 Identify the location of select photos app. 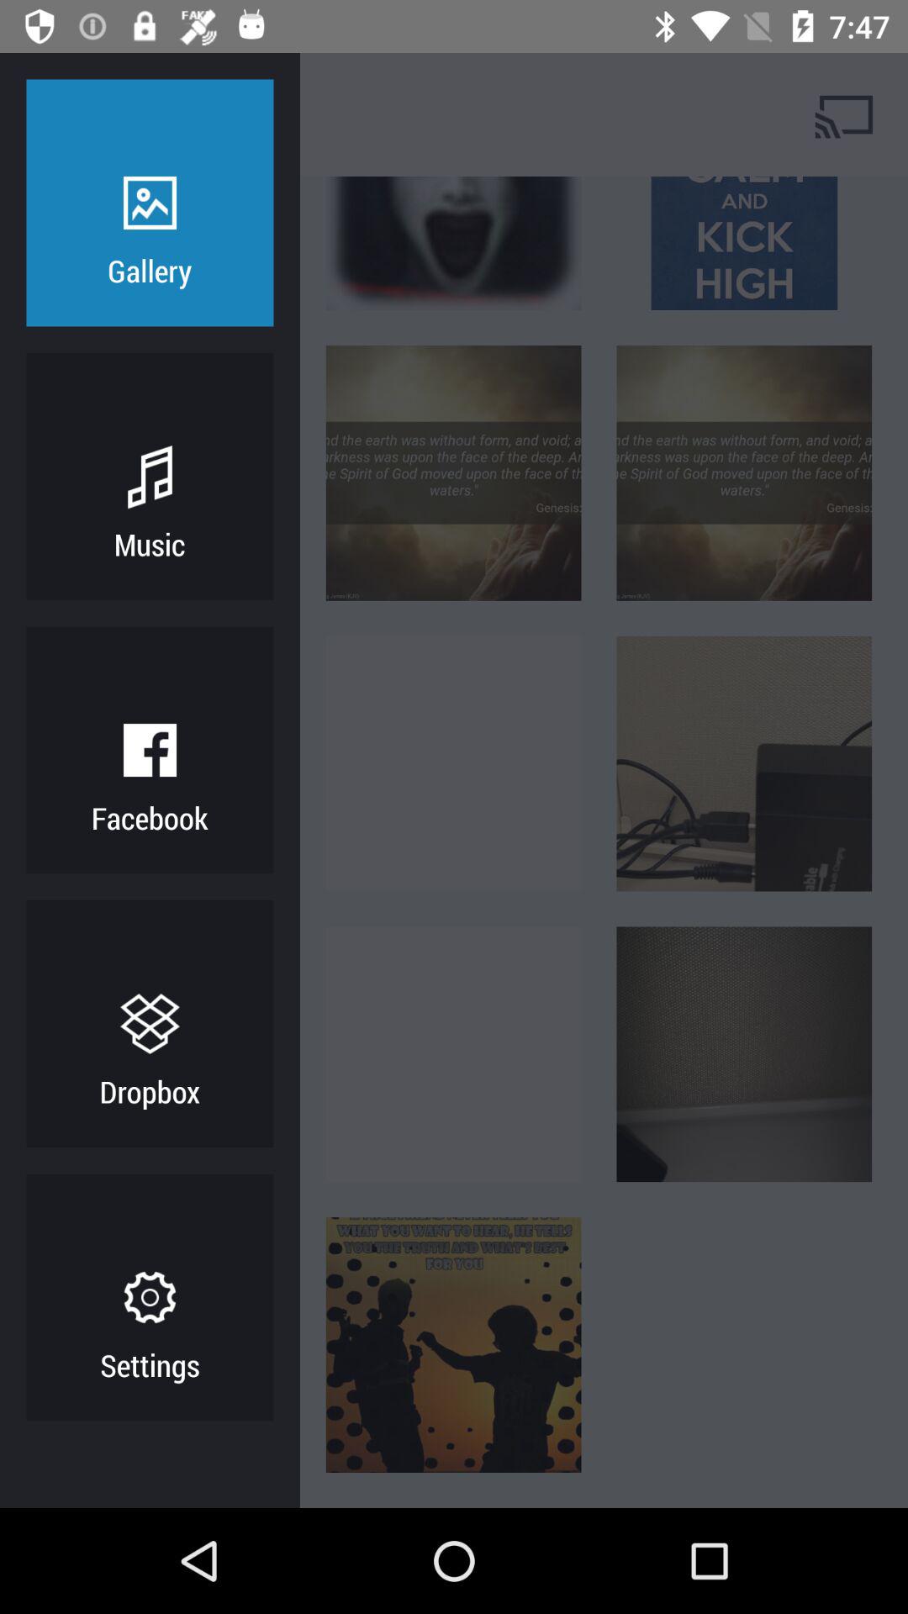
(214, 114).